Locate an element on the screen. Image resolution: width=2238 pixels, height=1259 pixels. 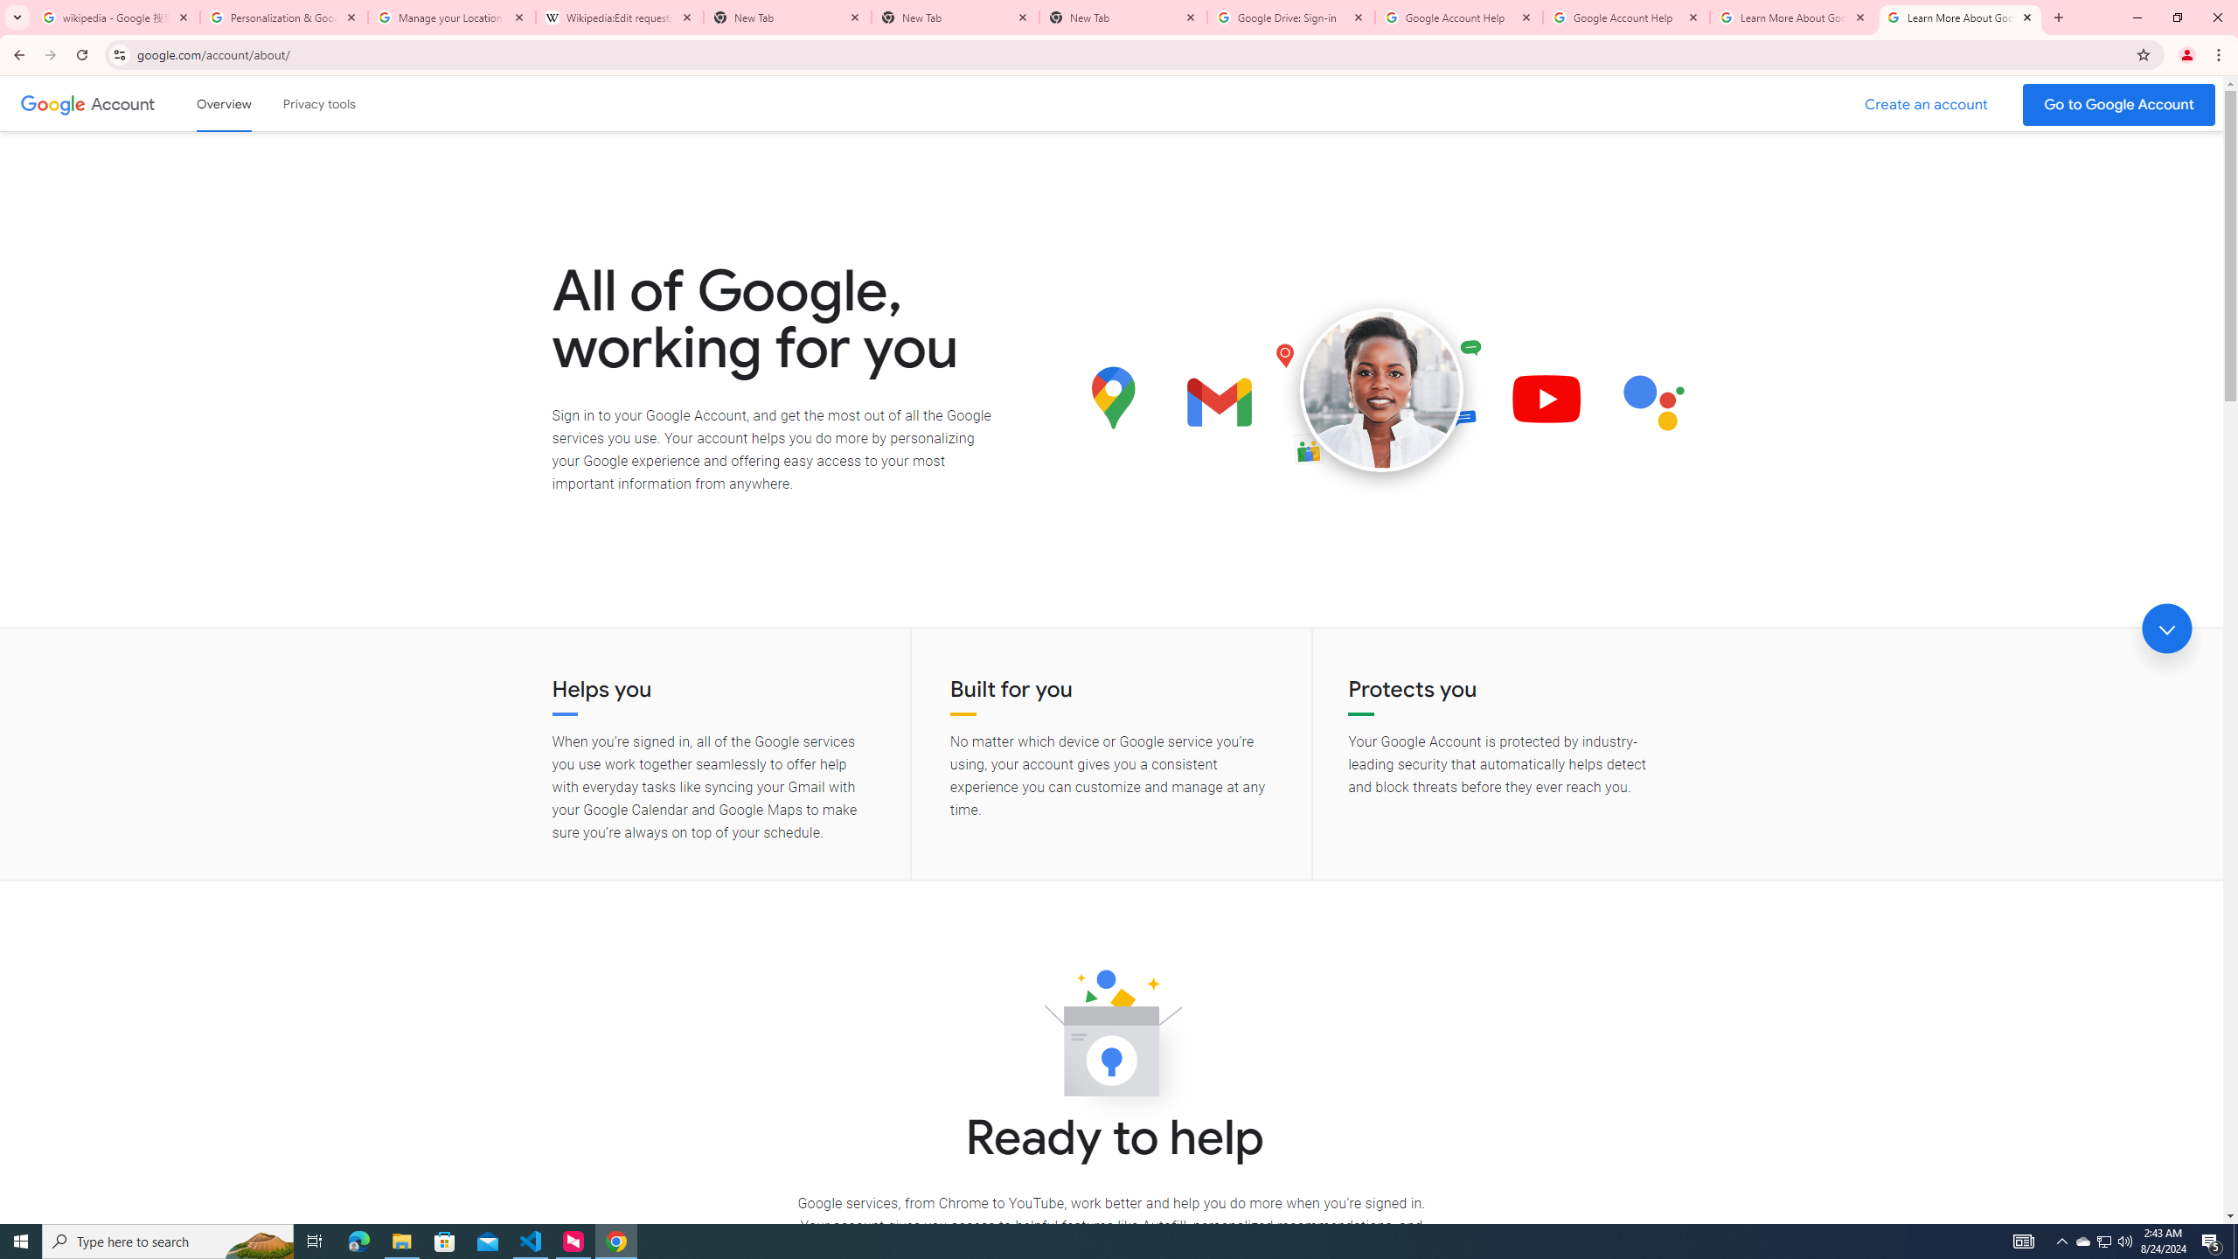
Google Account Help is located at coordinates (1627, 17).